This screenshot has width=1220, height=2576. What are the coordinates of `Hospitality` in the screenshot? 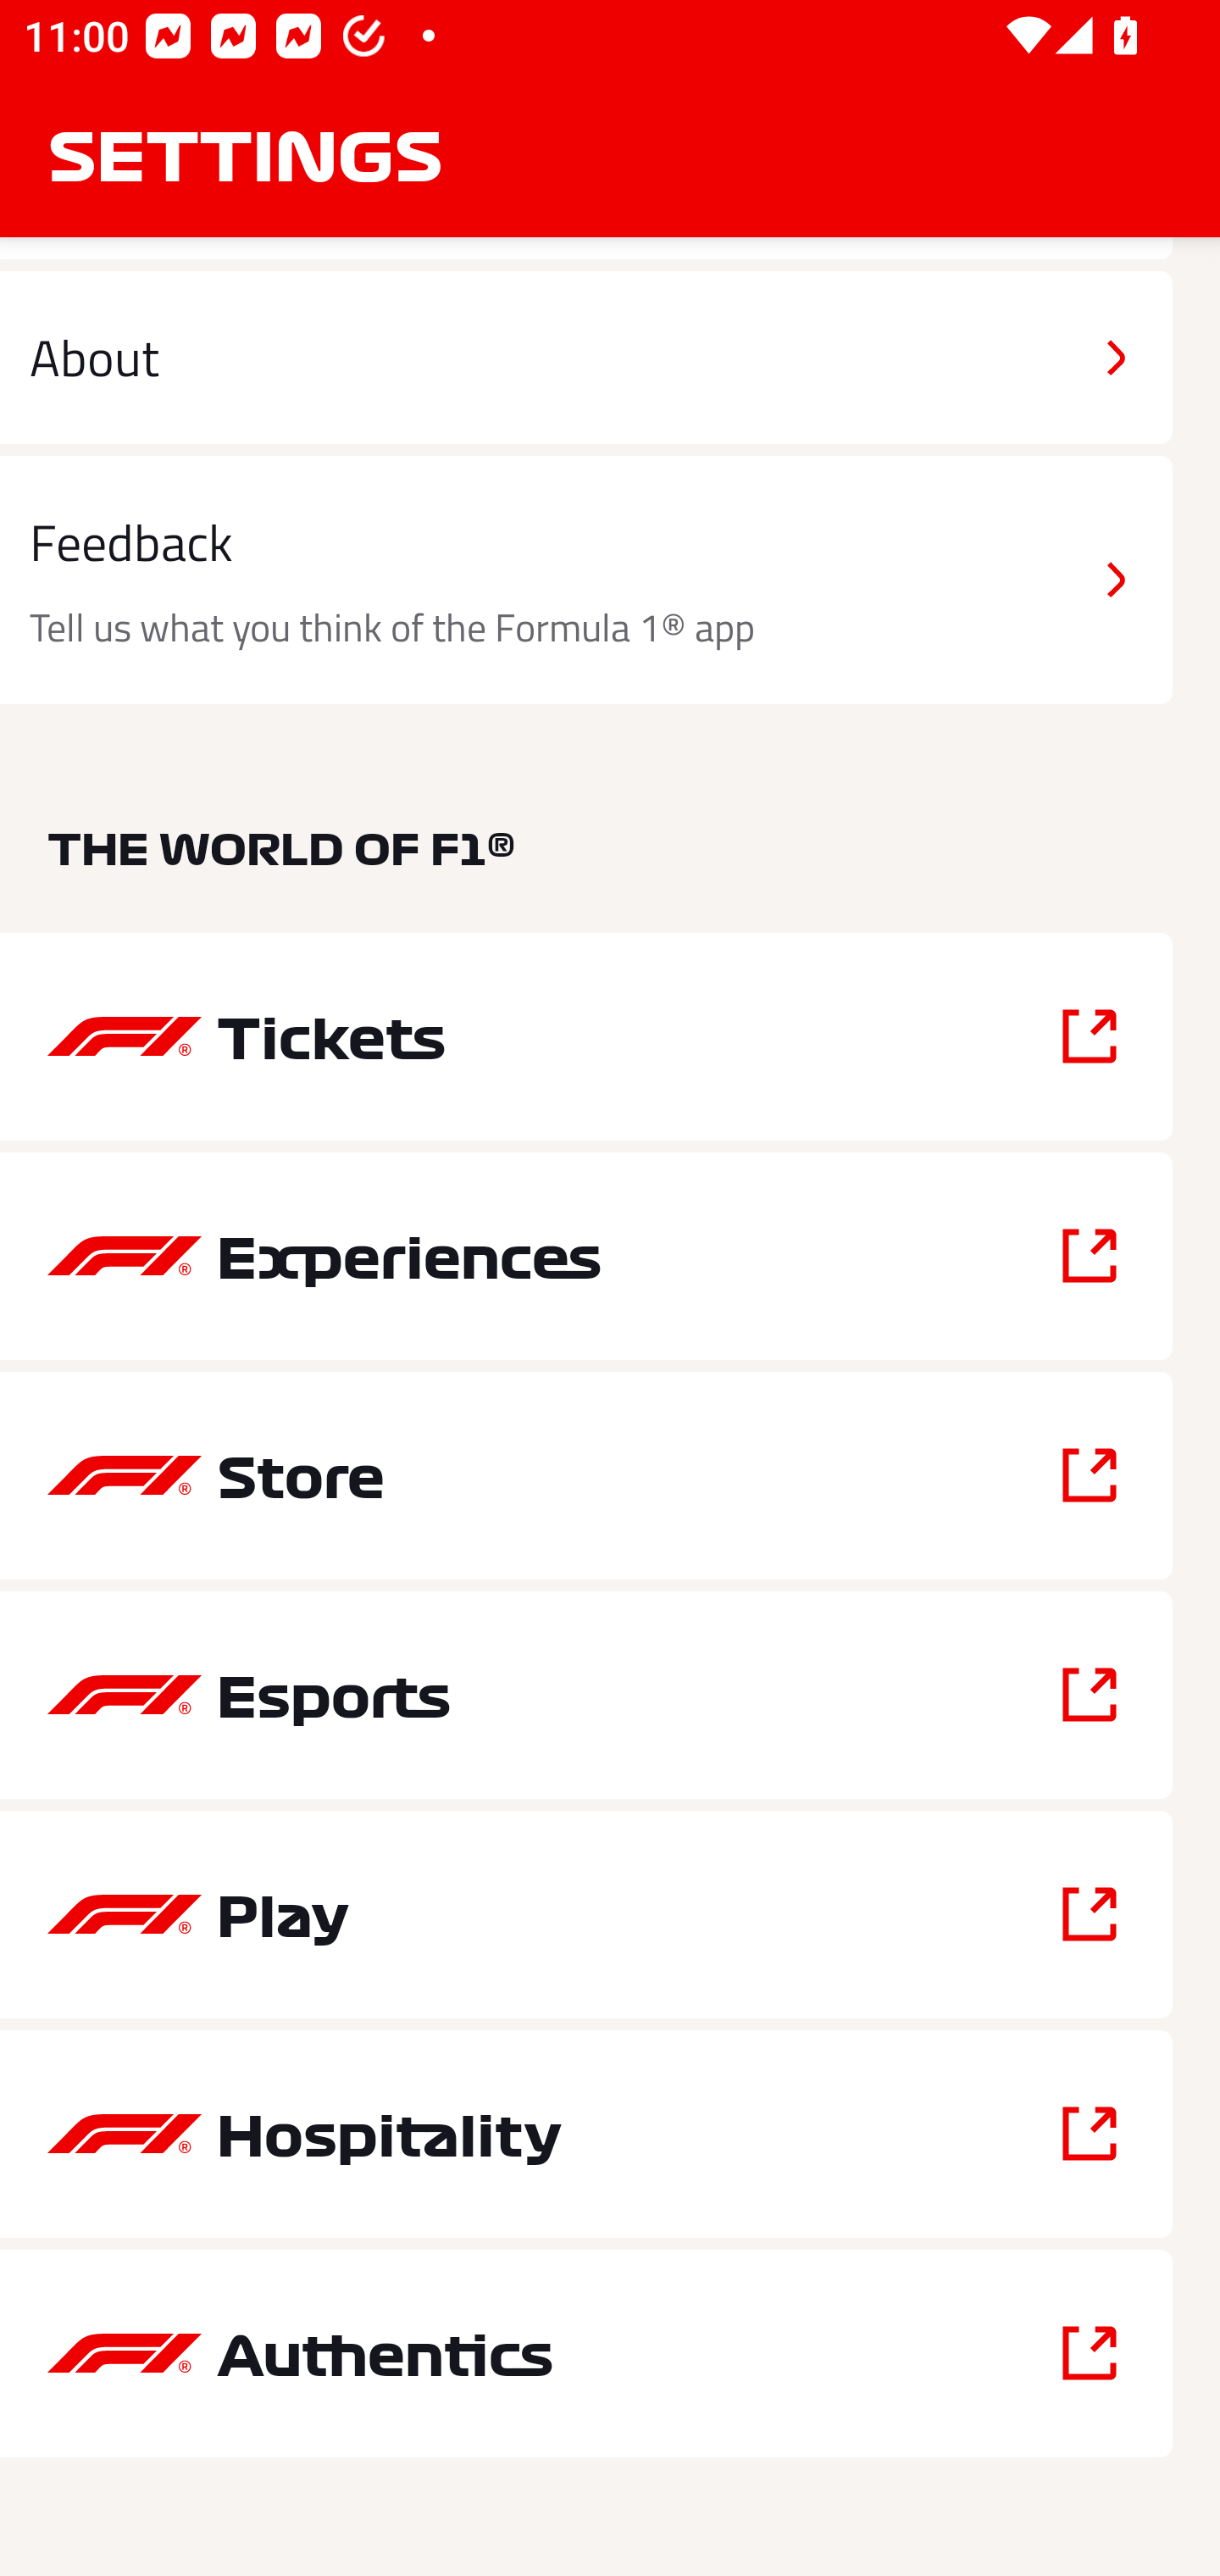 It's located at (586, 2134).